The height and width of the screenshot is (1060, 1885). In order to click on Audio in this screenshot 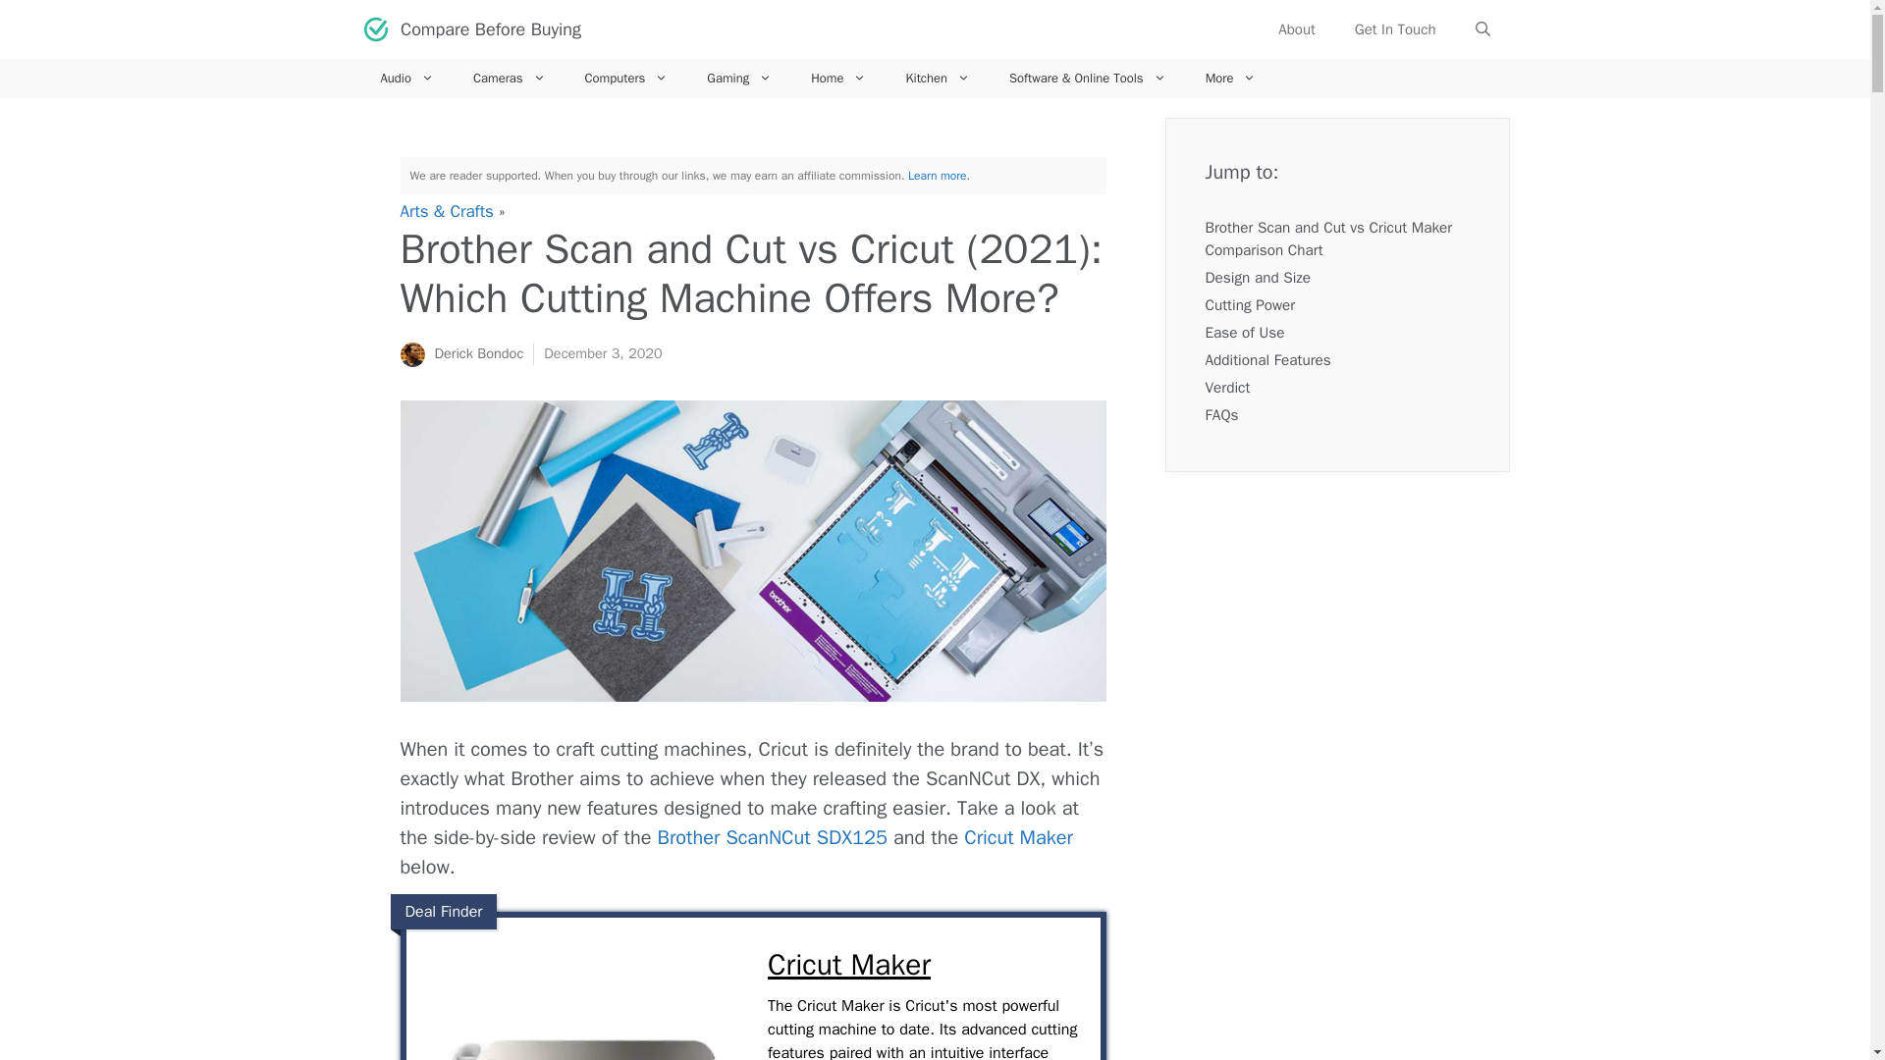, I will do `click(407, 79)`.